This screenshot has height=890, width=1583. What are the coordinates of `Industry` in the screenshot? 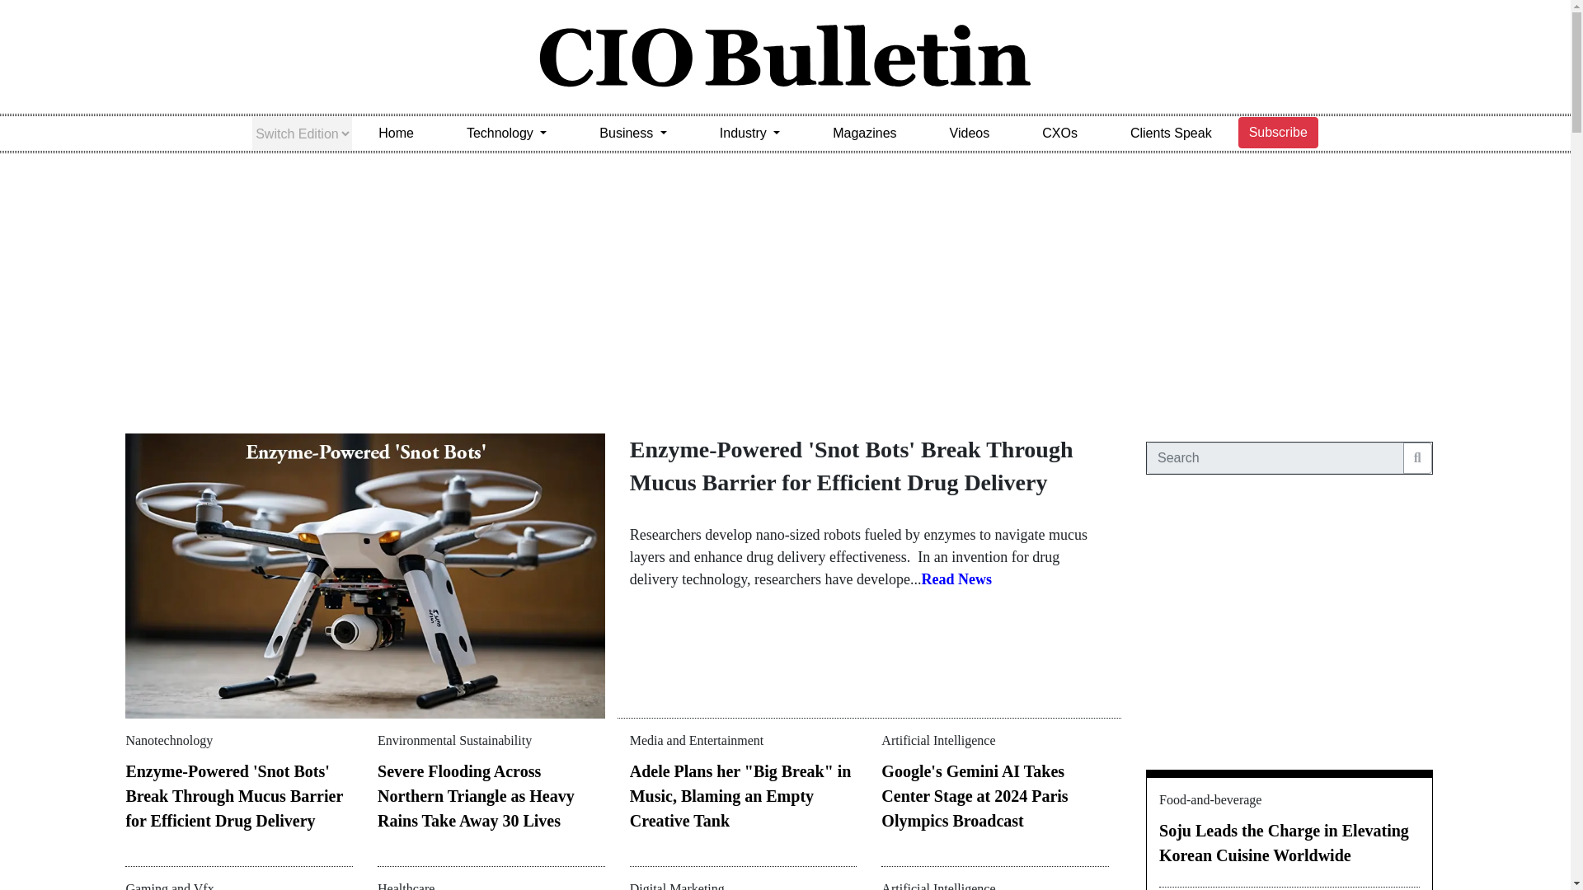 It's located at (749, 133).